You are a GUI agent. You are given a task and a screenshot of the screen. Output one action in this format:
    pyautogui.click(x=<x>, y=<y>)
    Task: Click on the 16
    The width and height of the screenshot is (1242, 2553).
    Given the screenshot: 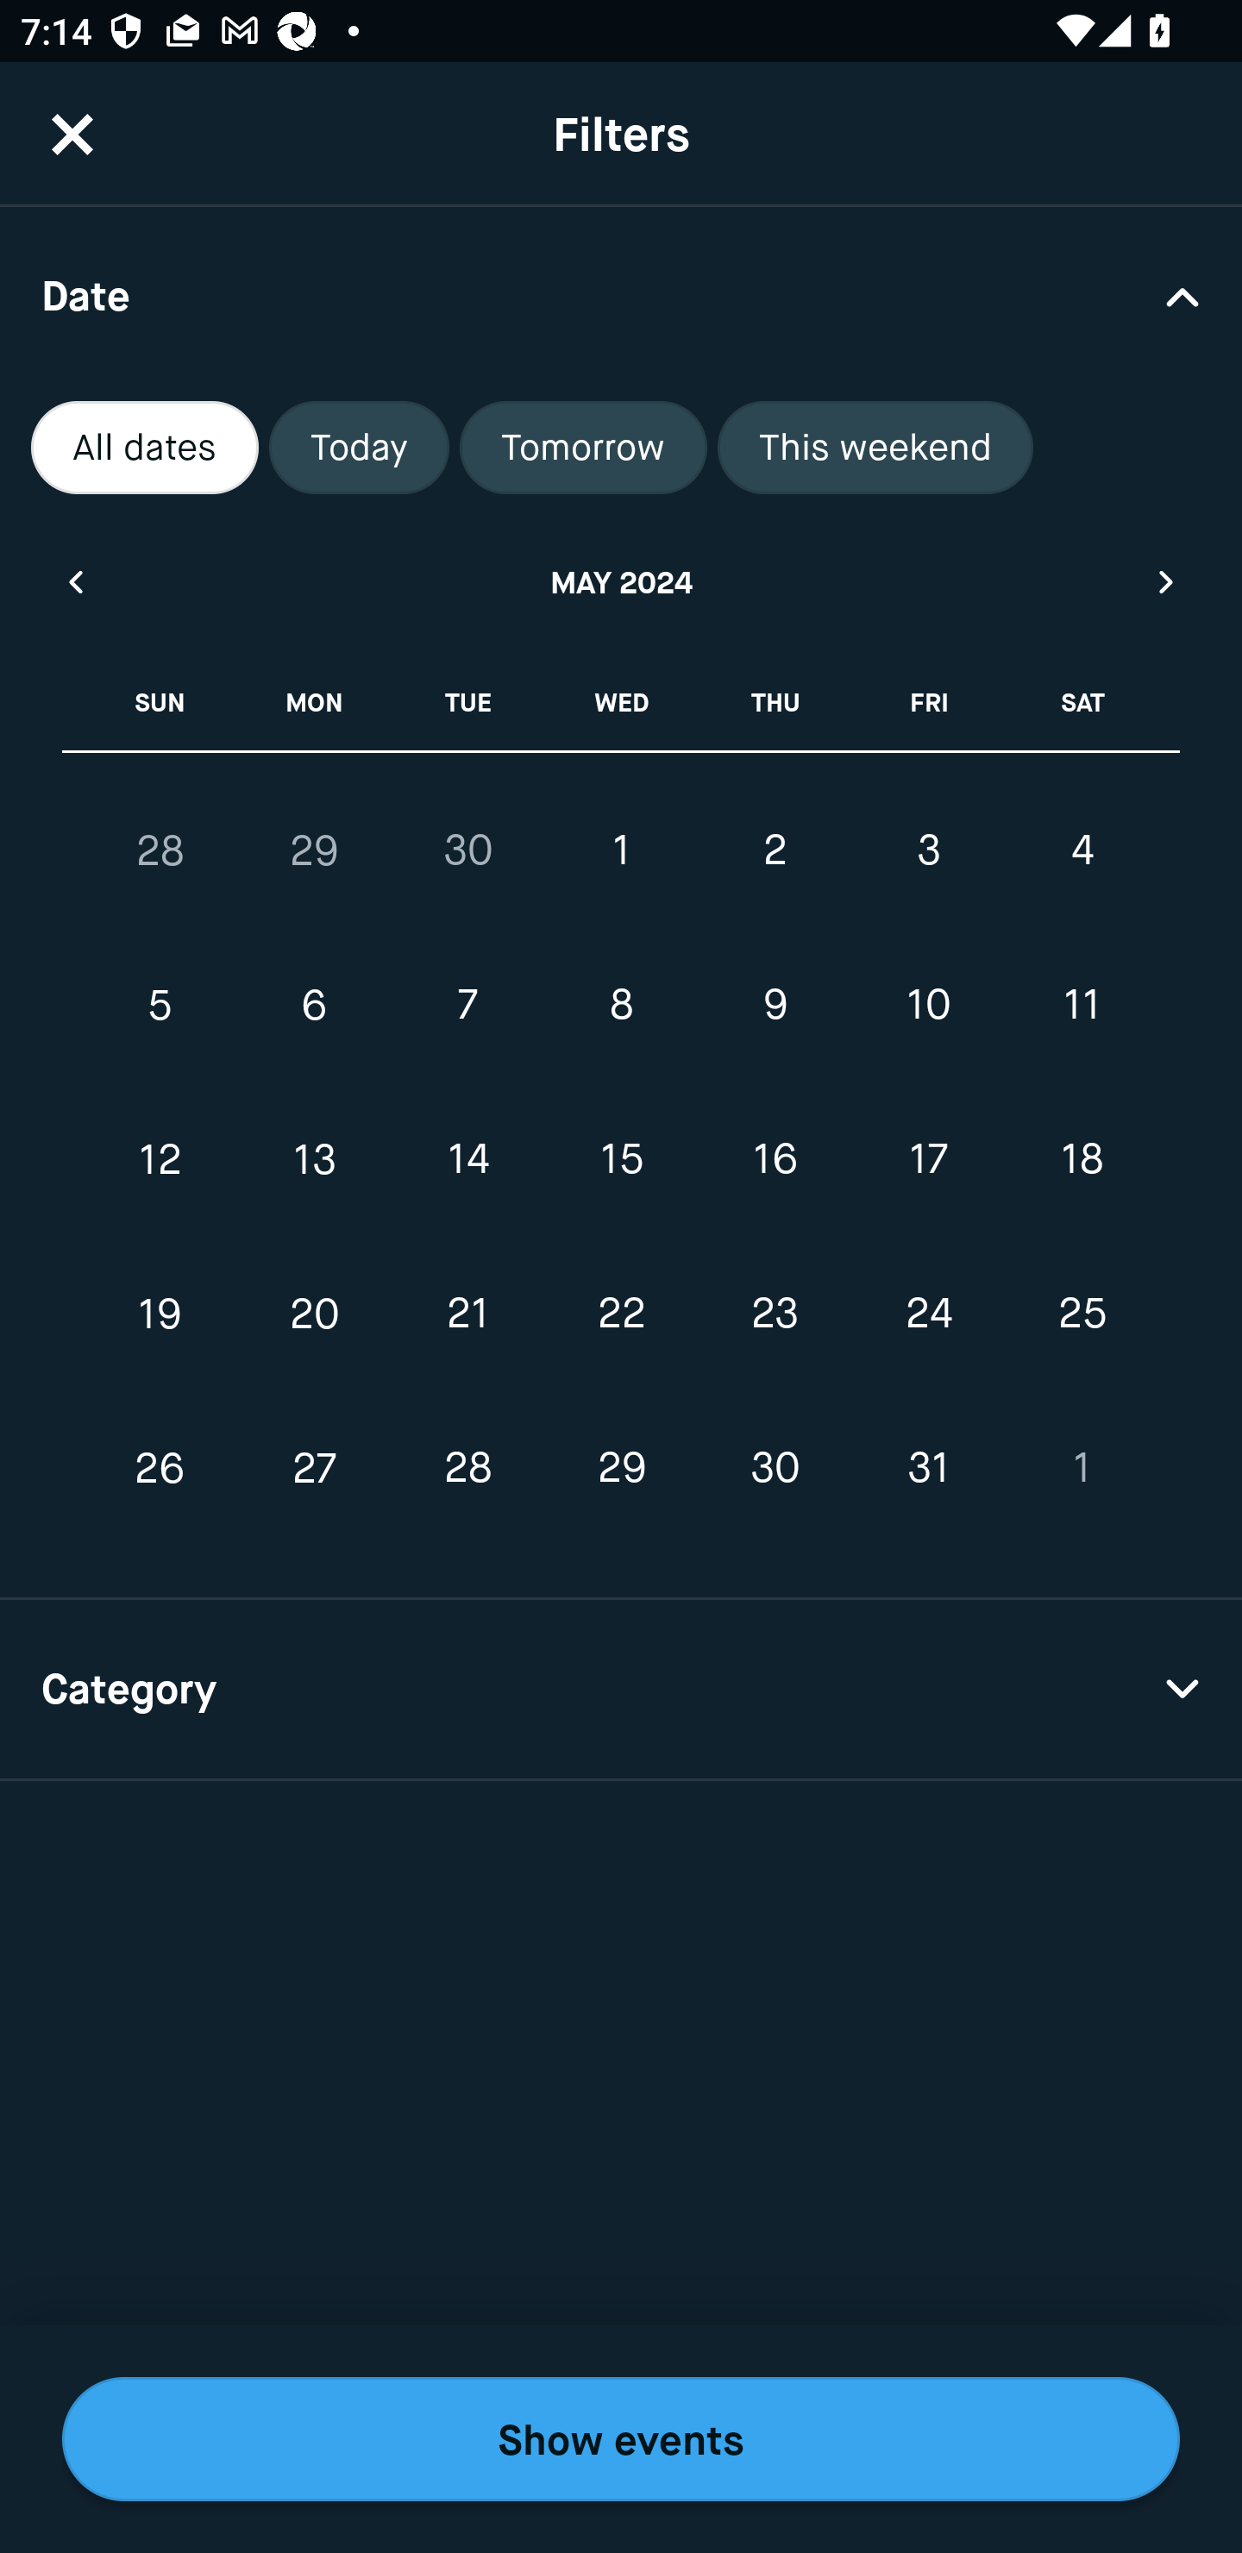 What is the action you would take?
    pyautogui.click(x=775, y=1159)
    